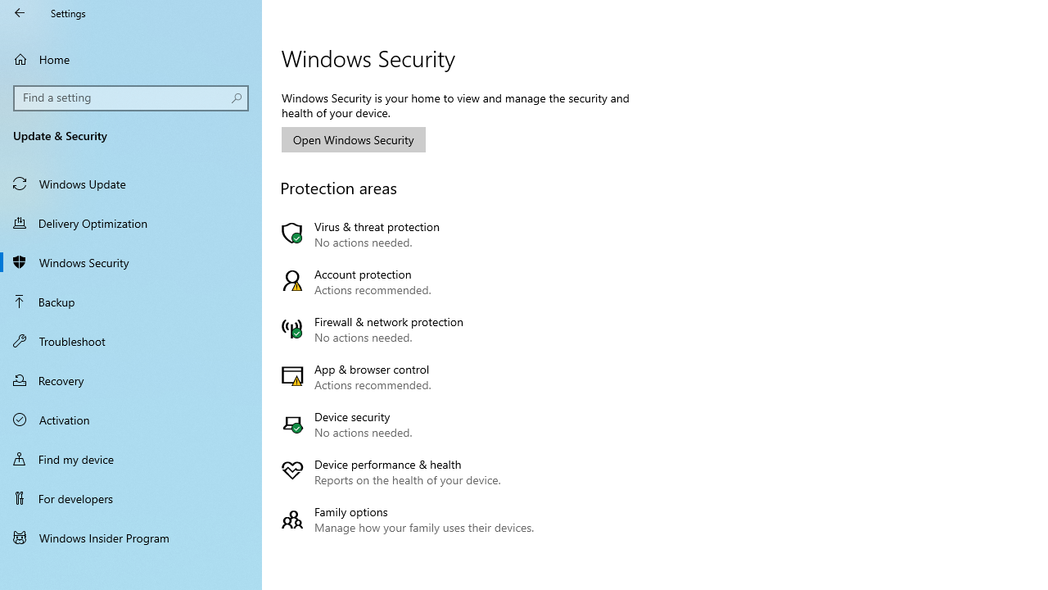 The width and height of the screenshot is (1048, 590). Describe the element at coordinates (411, 520) in the screenshot. I see `Family options` at that location.